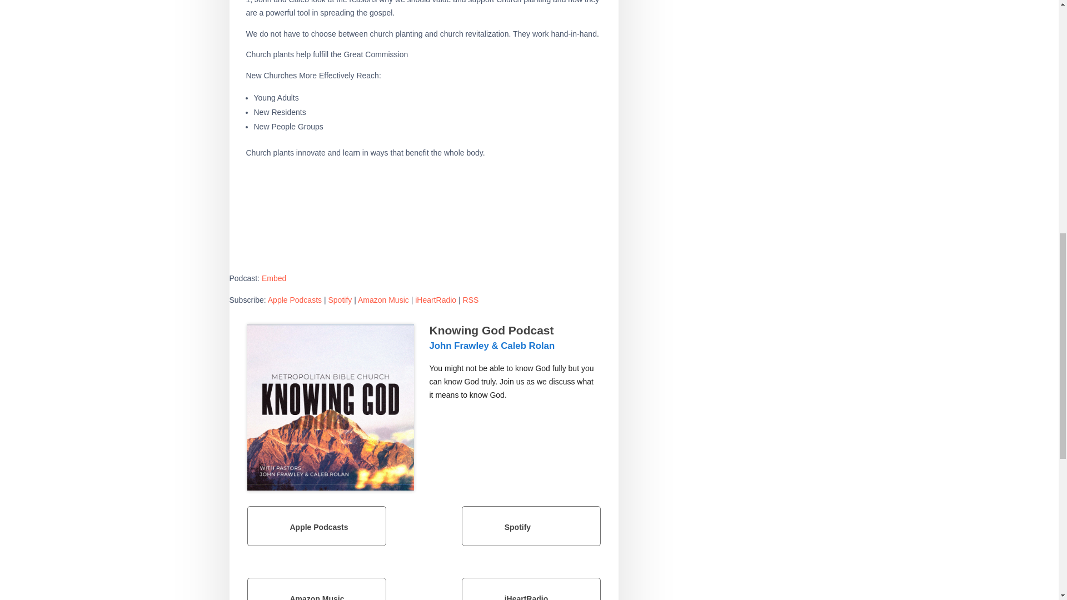 The image size is (1067, 600). What do you see at coordinates (471, 300) in the screenshot?
I see `Subscribe via RSS` at bounding box center [471, 300].